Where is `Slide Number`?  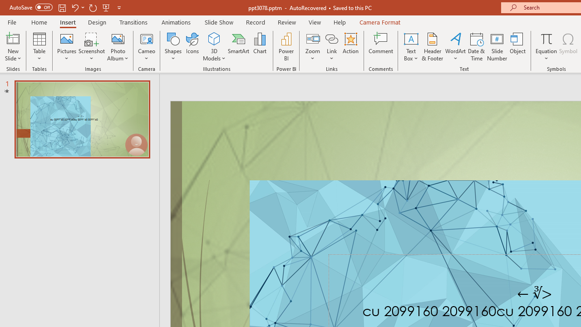
Slide Number is located at coordinates (497, 46).